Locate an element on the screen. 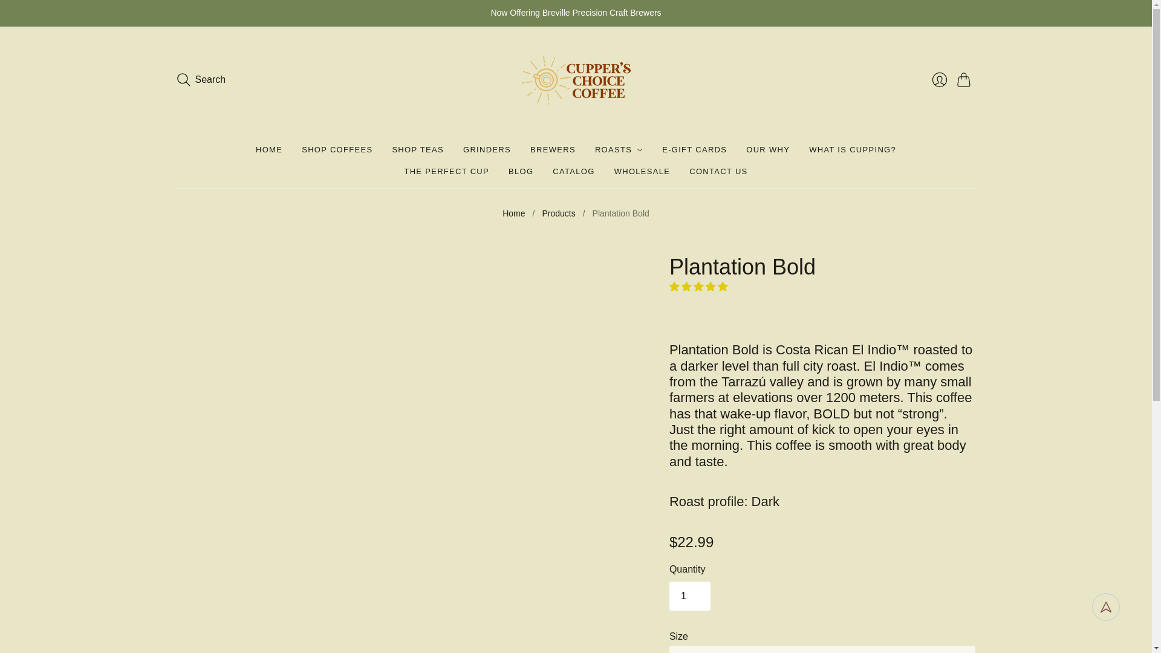 This screenshot has height=653, width=1161. BREWERS is located at coordinates (553, 150).